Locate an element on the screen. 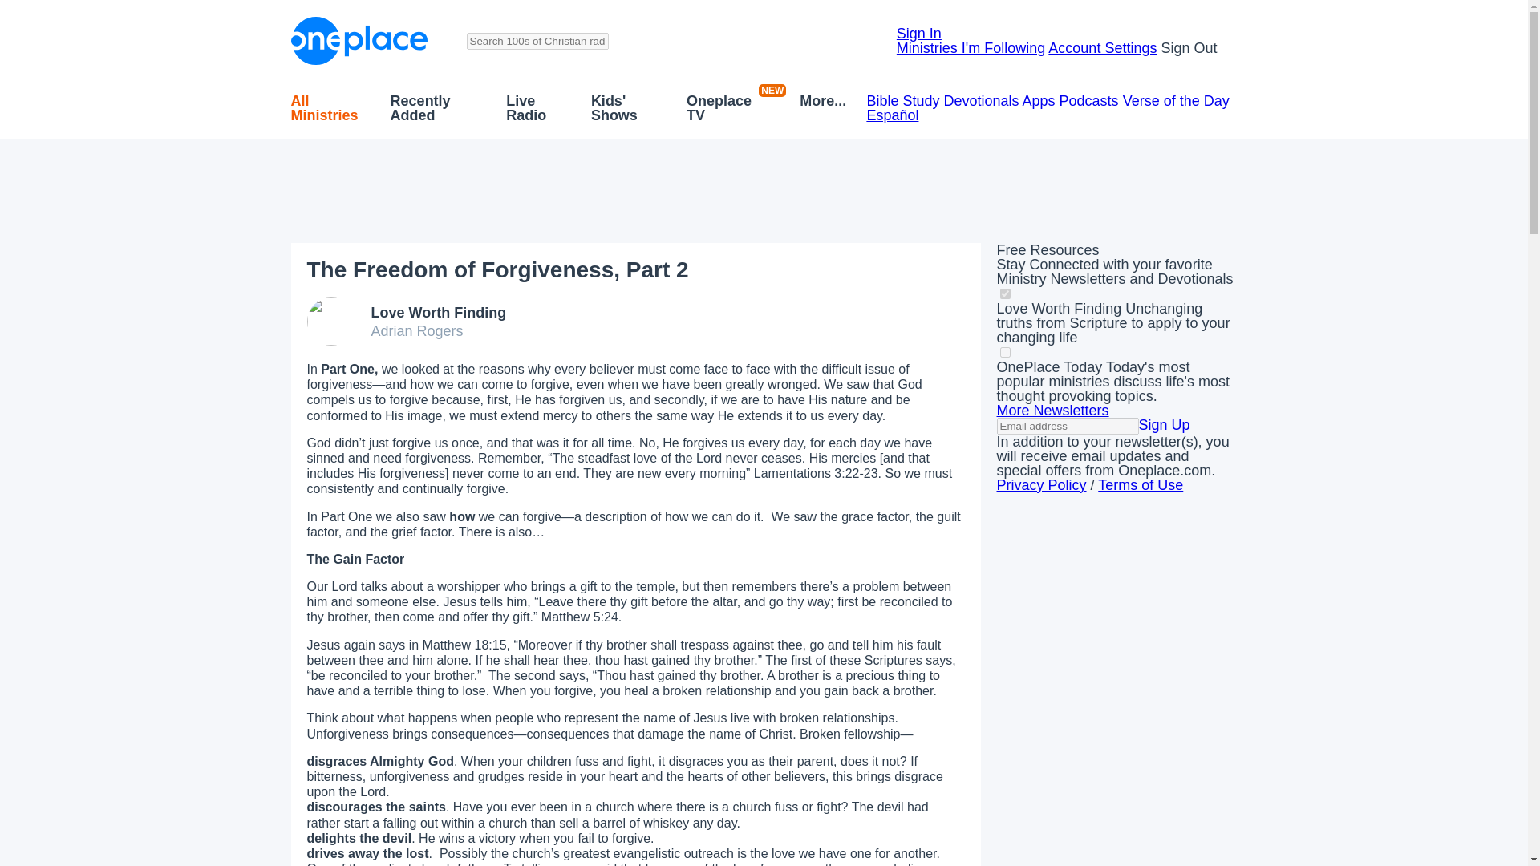 The width and height of the screenshot is (1540, 866). Live Radio is located at coordinates (539, 107).